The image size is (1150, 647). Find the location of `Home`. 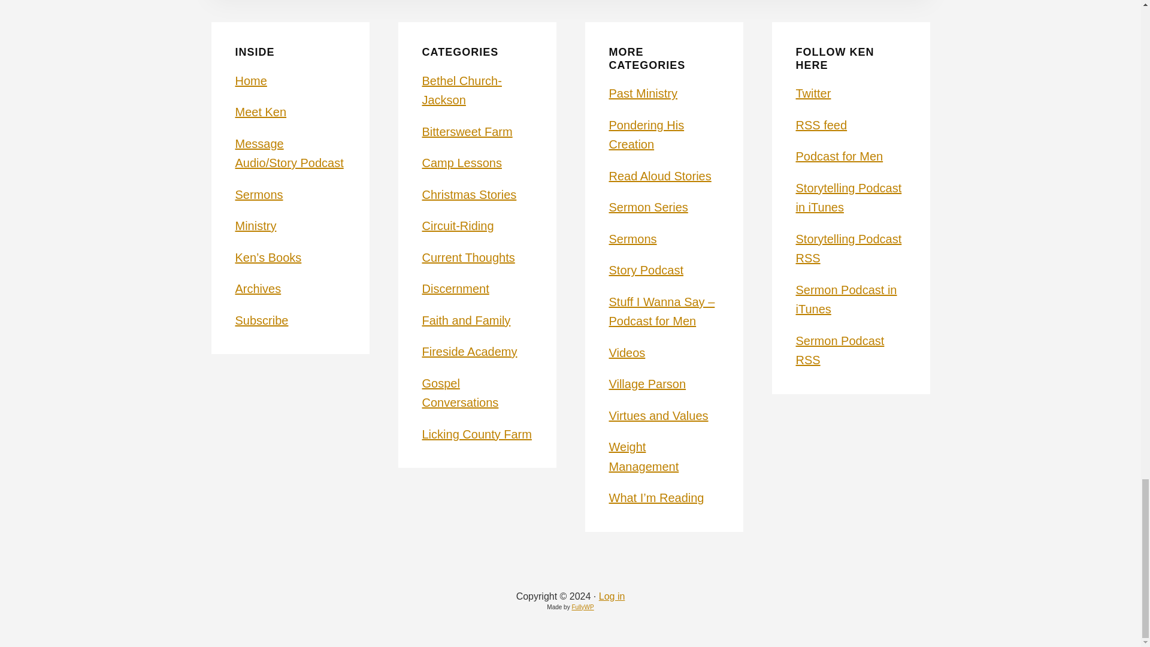

Home is located at coordinates (250, 80).